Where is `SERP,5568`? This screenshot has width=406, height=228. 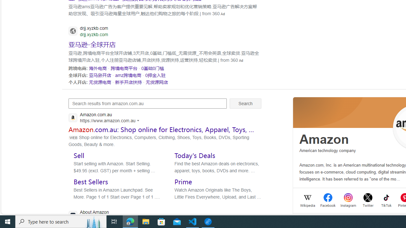
SERP,5568 is located at coordinates (153, 68).